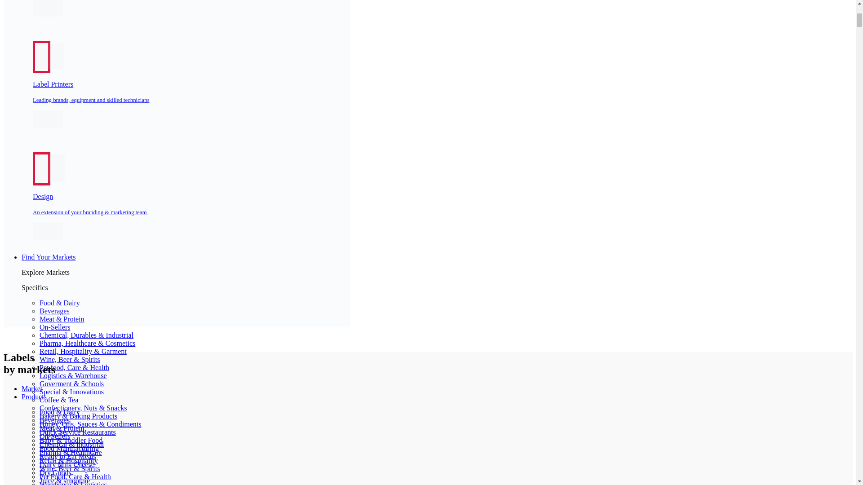 This screenshot has width=863, height=485. I want to click on Beverages, so click(55, 311).